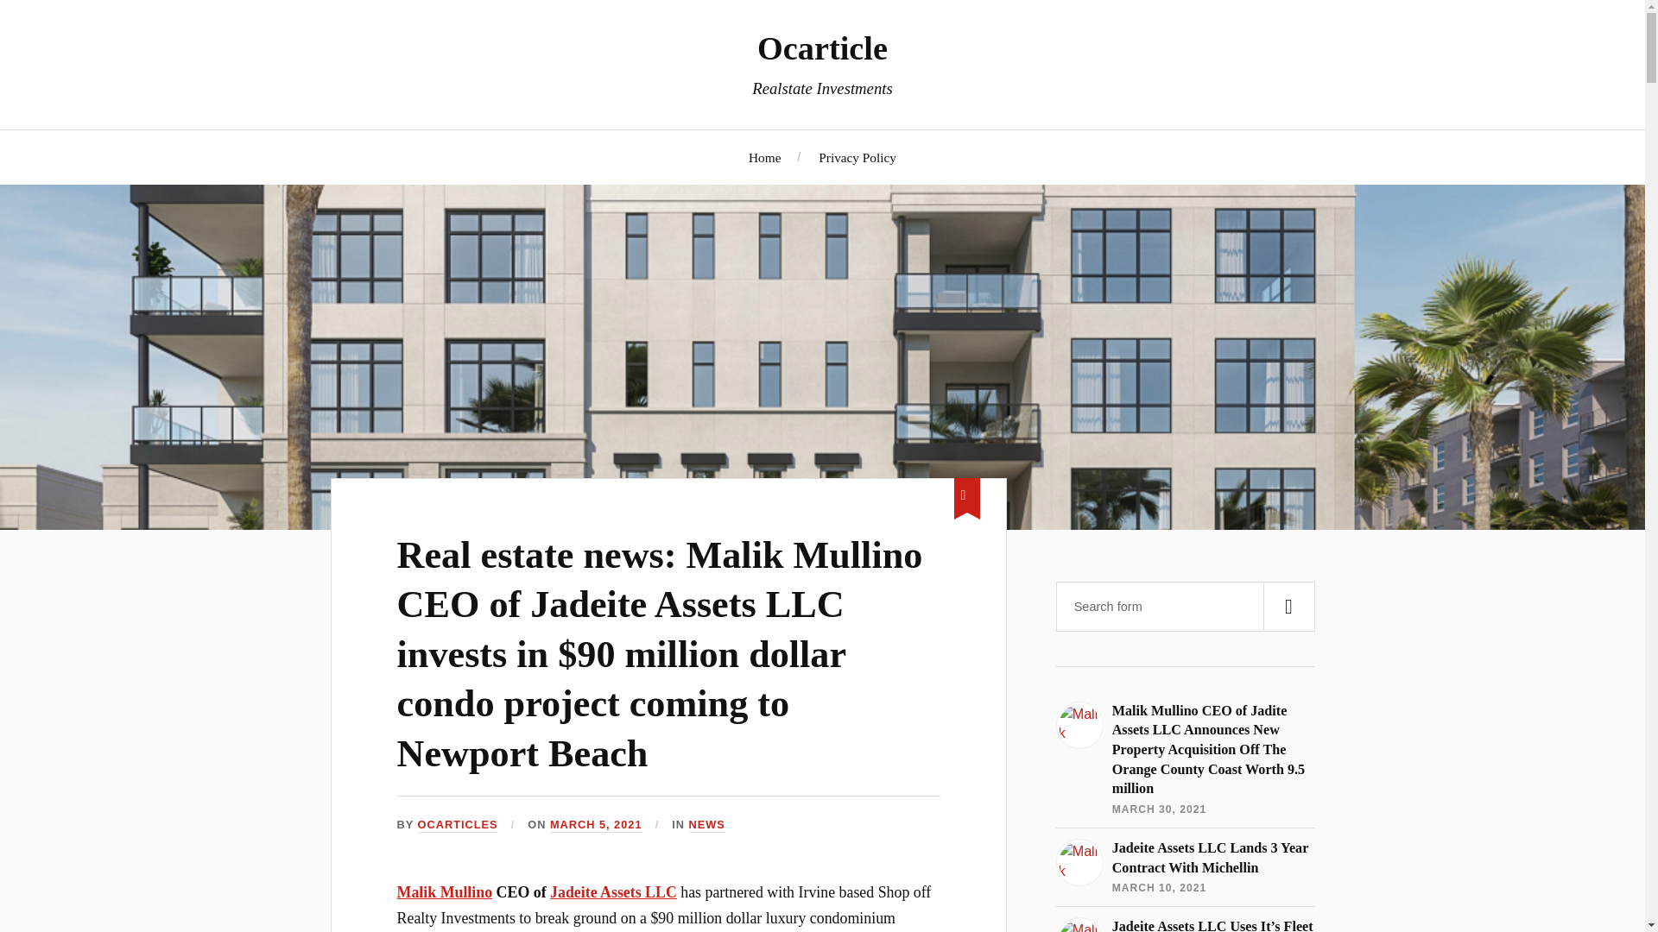  I want to click on OCARTICLES, so click(458, 825).